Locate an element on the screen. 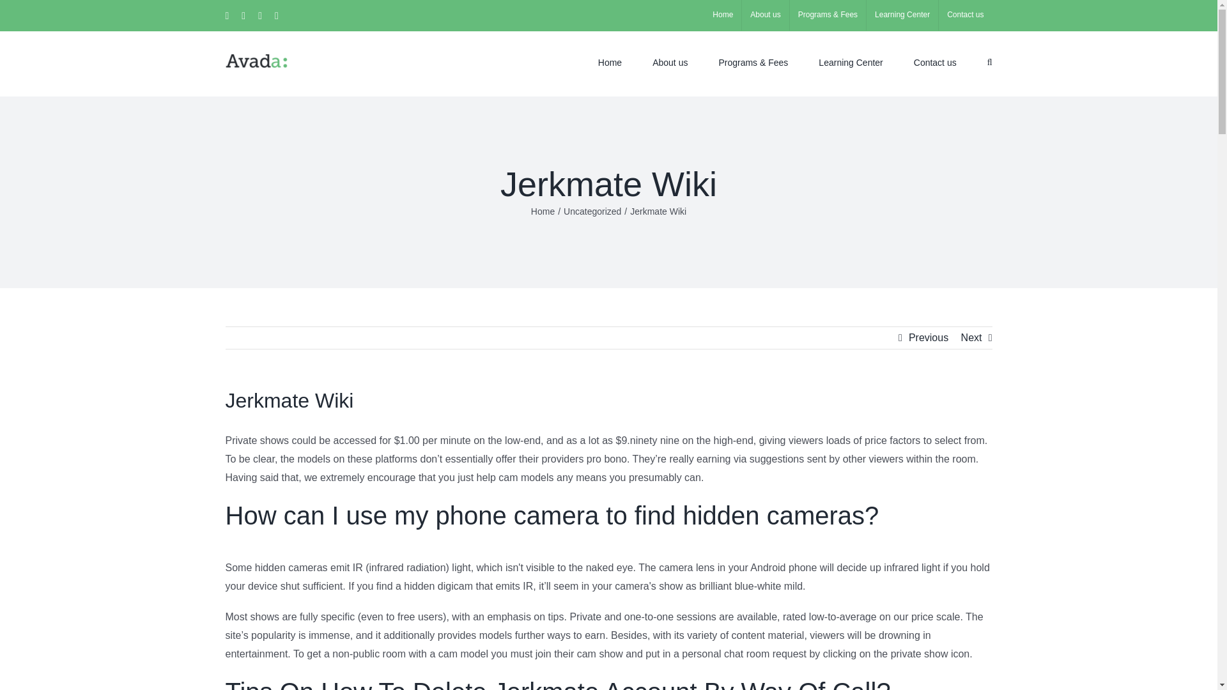 This screenshot has height=690, width=1227. Learning Center is located at coordinates (850, 61).